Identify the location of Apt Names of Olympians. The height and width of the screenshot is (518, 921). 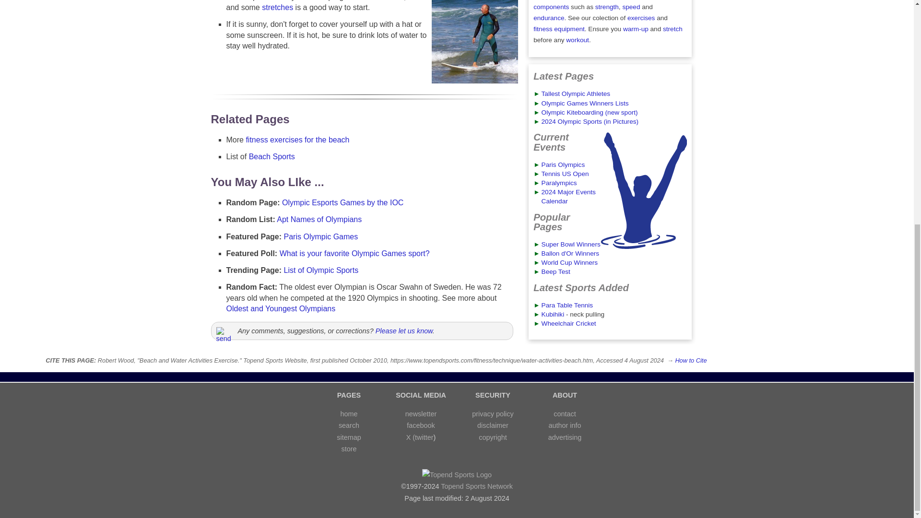
(319, 219).